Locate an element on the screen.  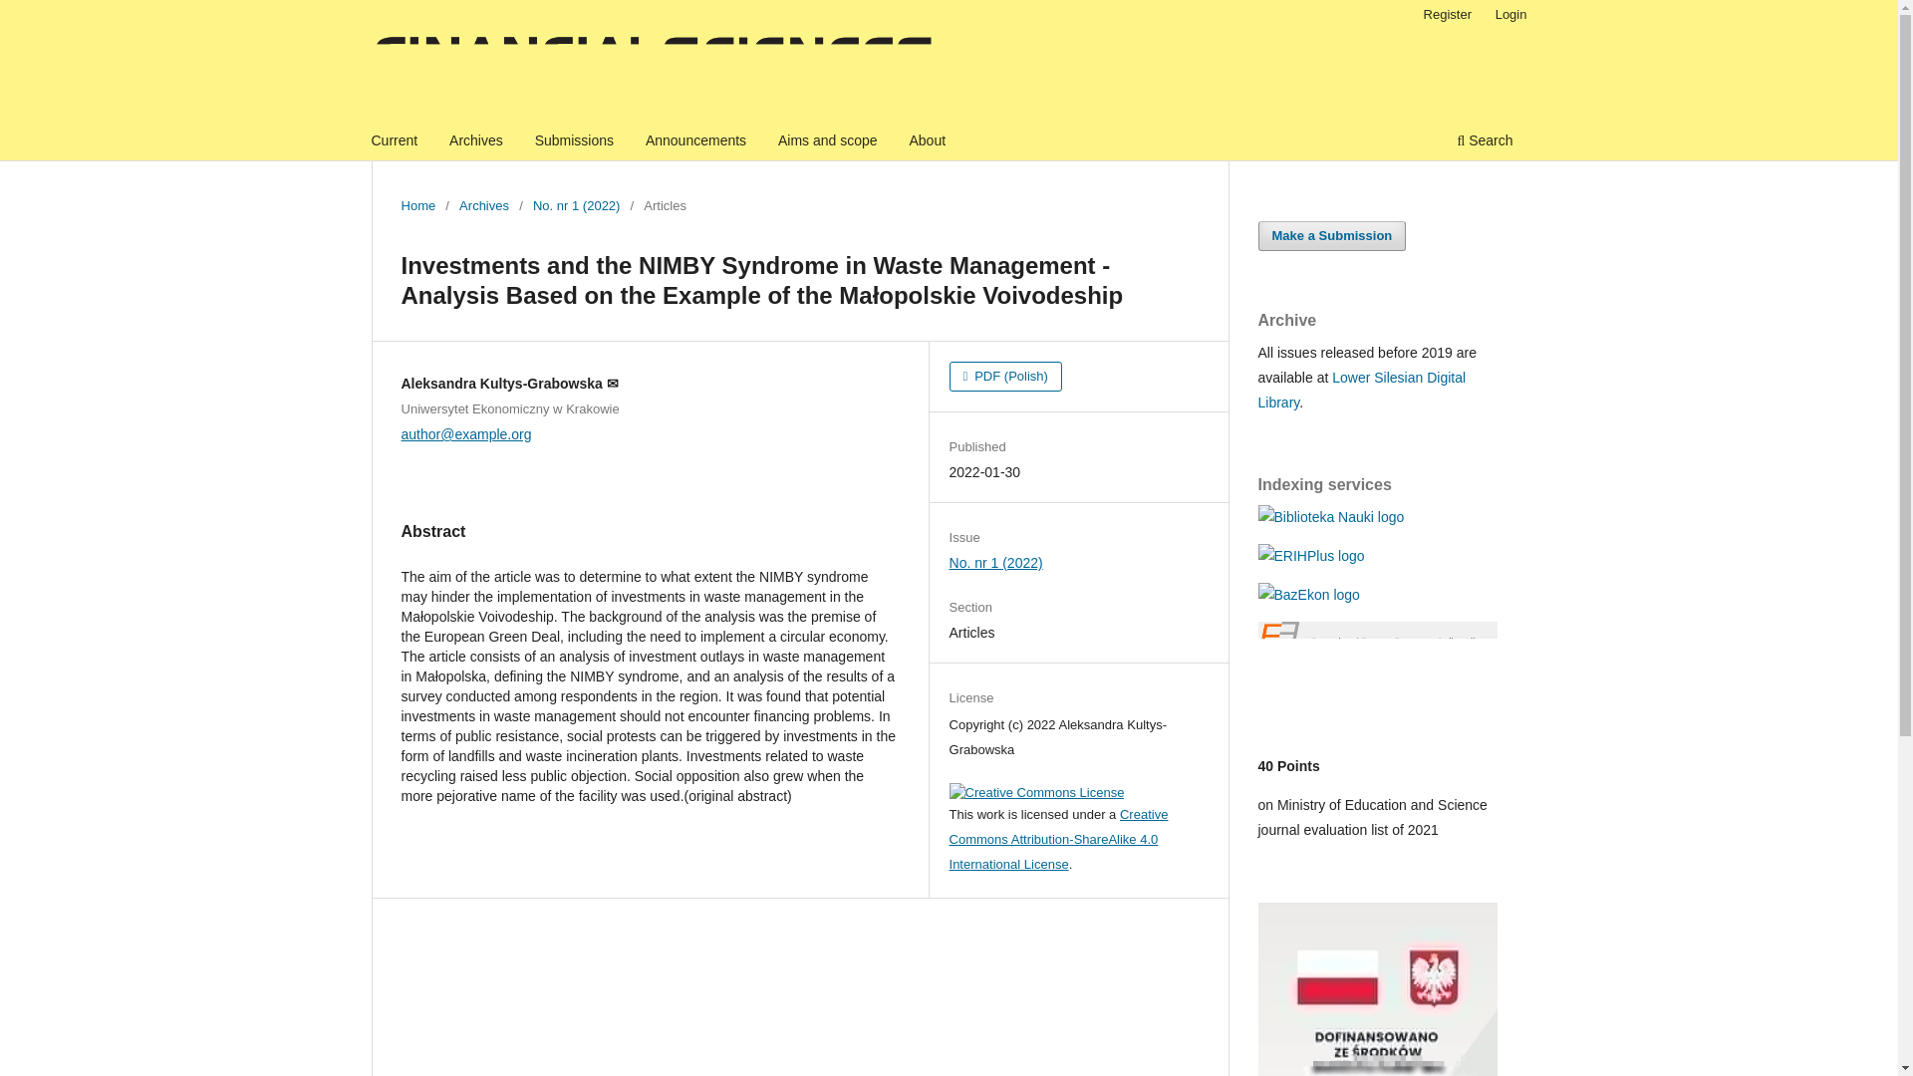
Announcements is located at coordinates (695, 142).